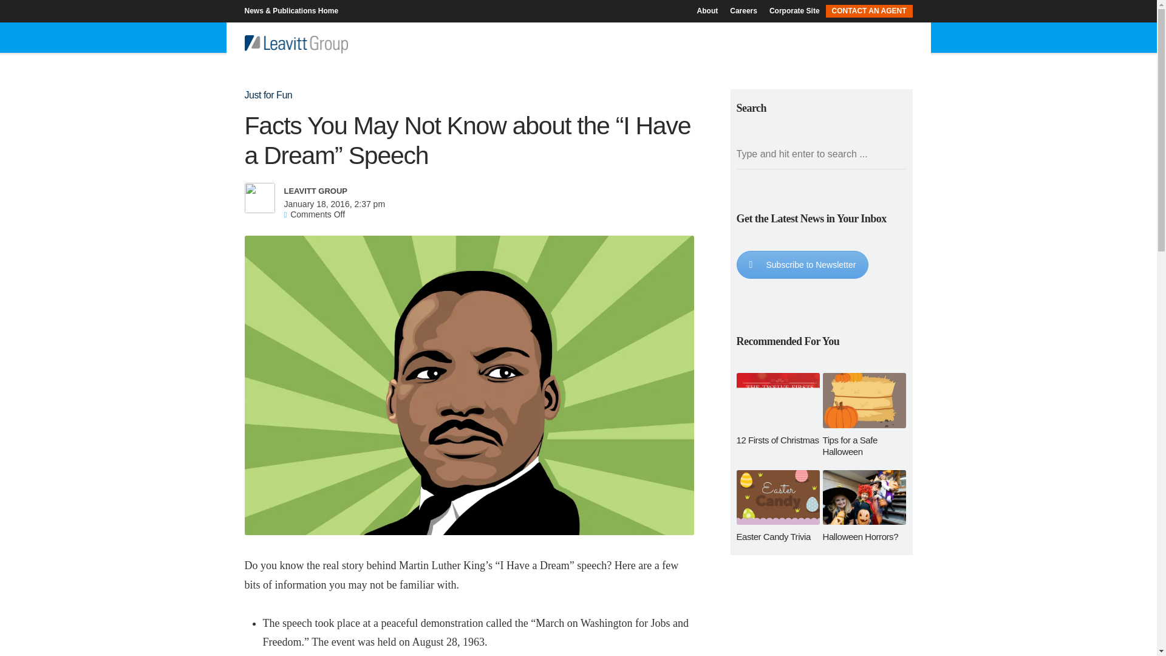  I want to click on News, so click(747, 38).